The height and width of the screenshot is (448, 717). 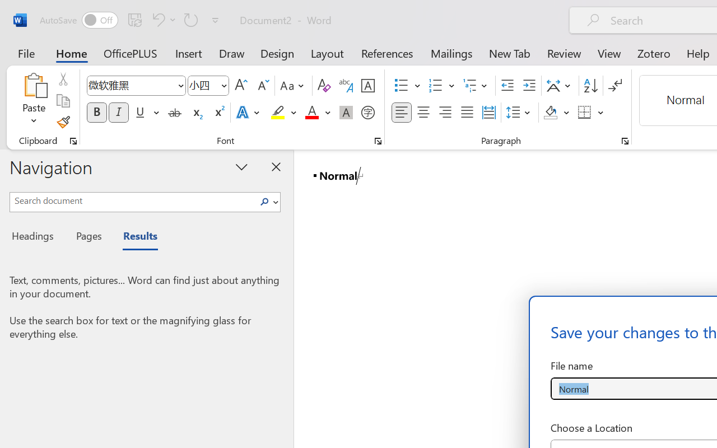 I want to click on Show/Hide Editing Marks, so click(x=615, y=86).